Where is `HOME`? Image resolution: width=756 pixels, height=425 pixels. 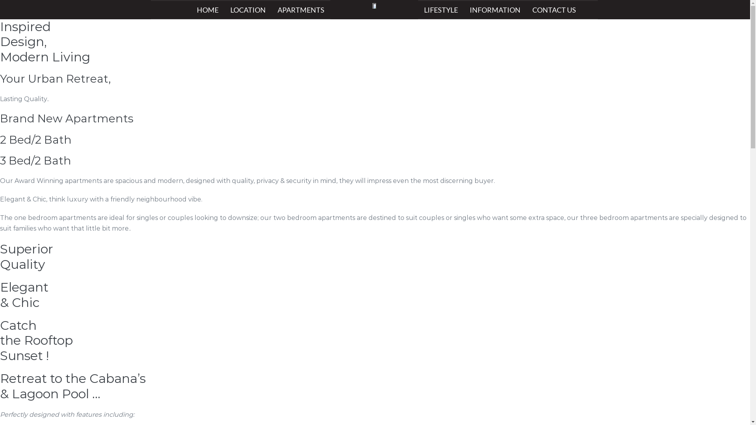 HOME is located at coordinates (207, 10).